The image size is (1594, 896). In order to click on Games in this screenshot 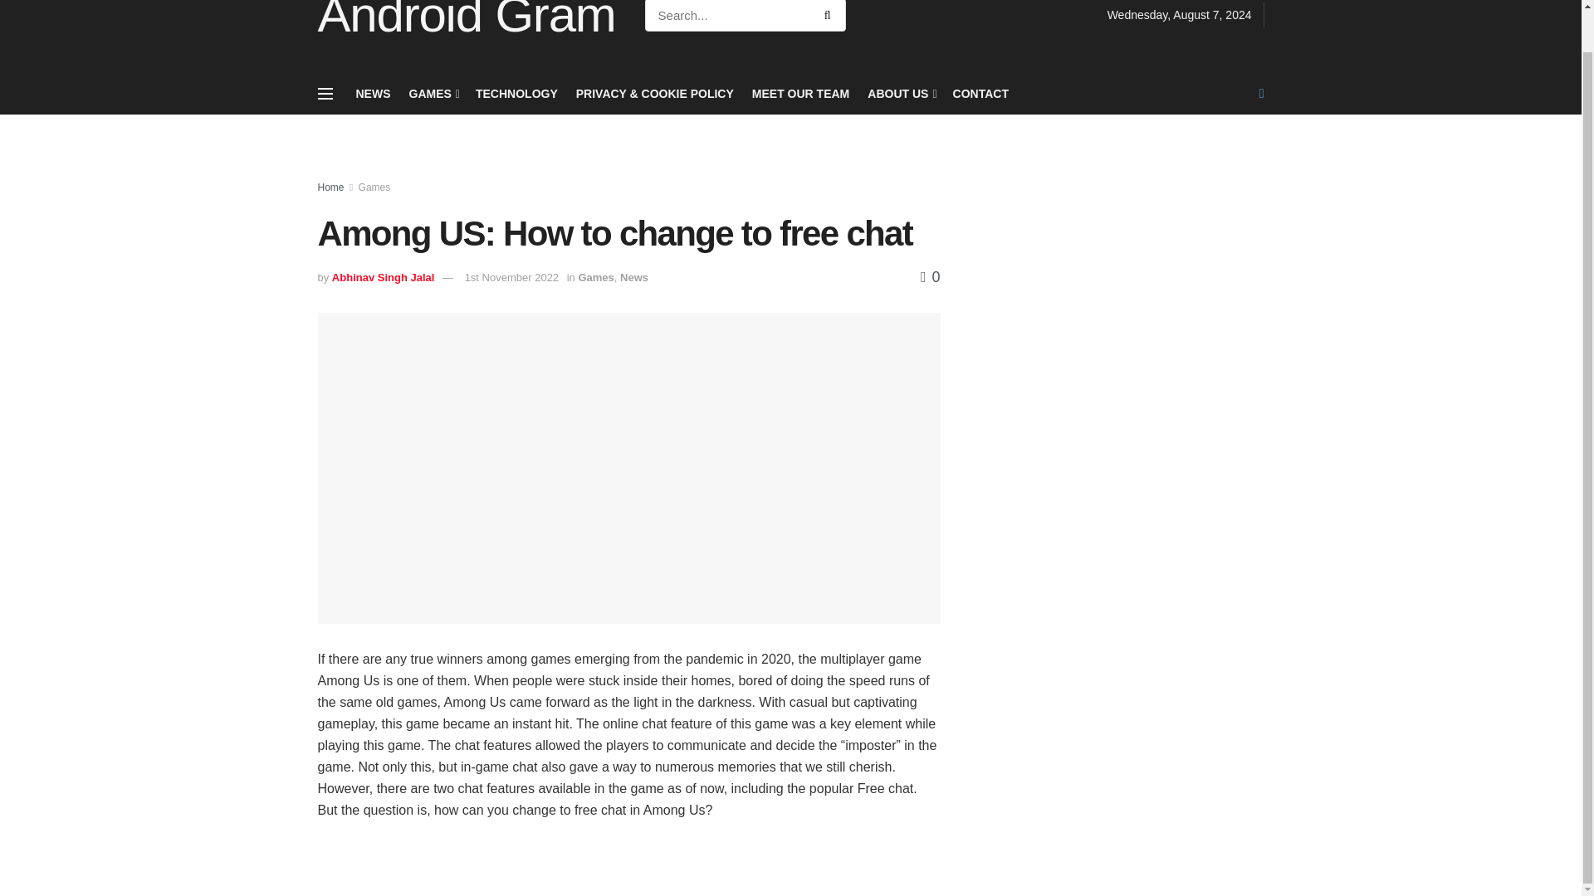, I will do `click(374, 187)`.